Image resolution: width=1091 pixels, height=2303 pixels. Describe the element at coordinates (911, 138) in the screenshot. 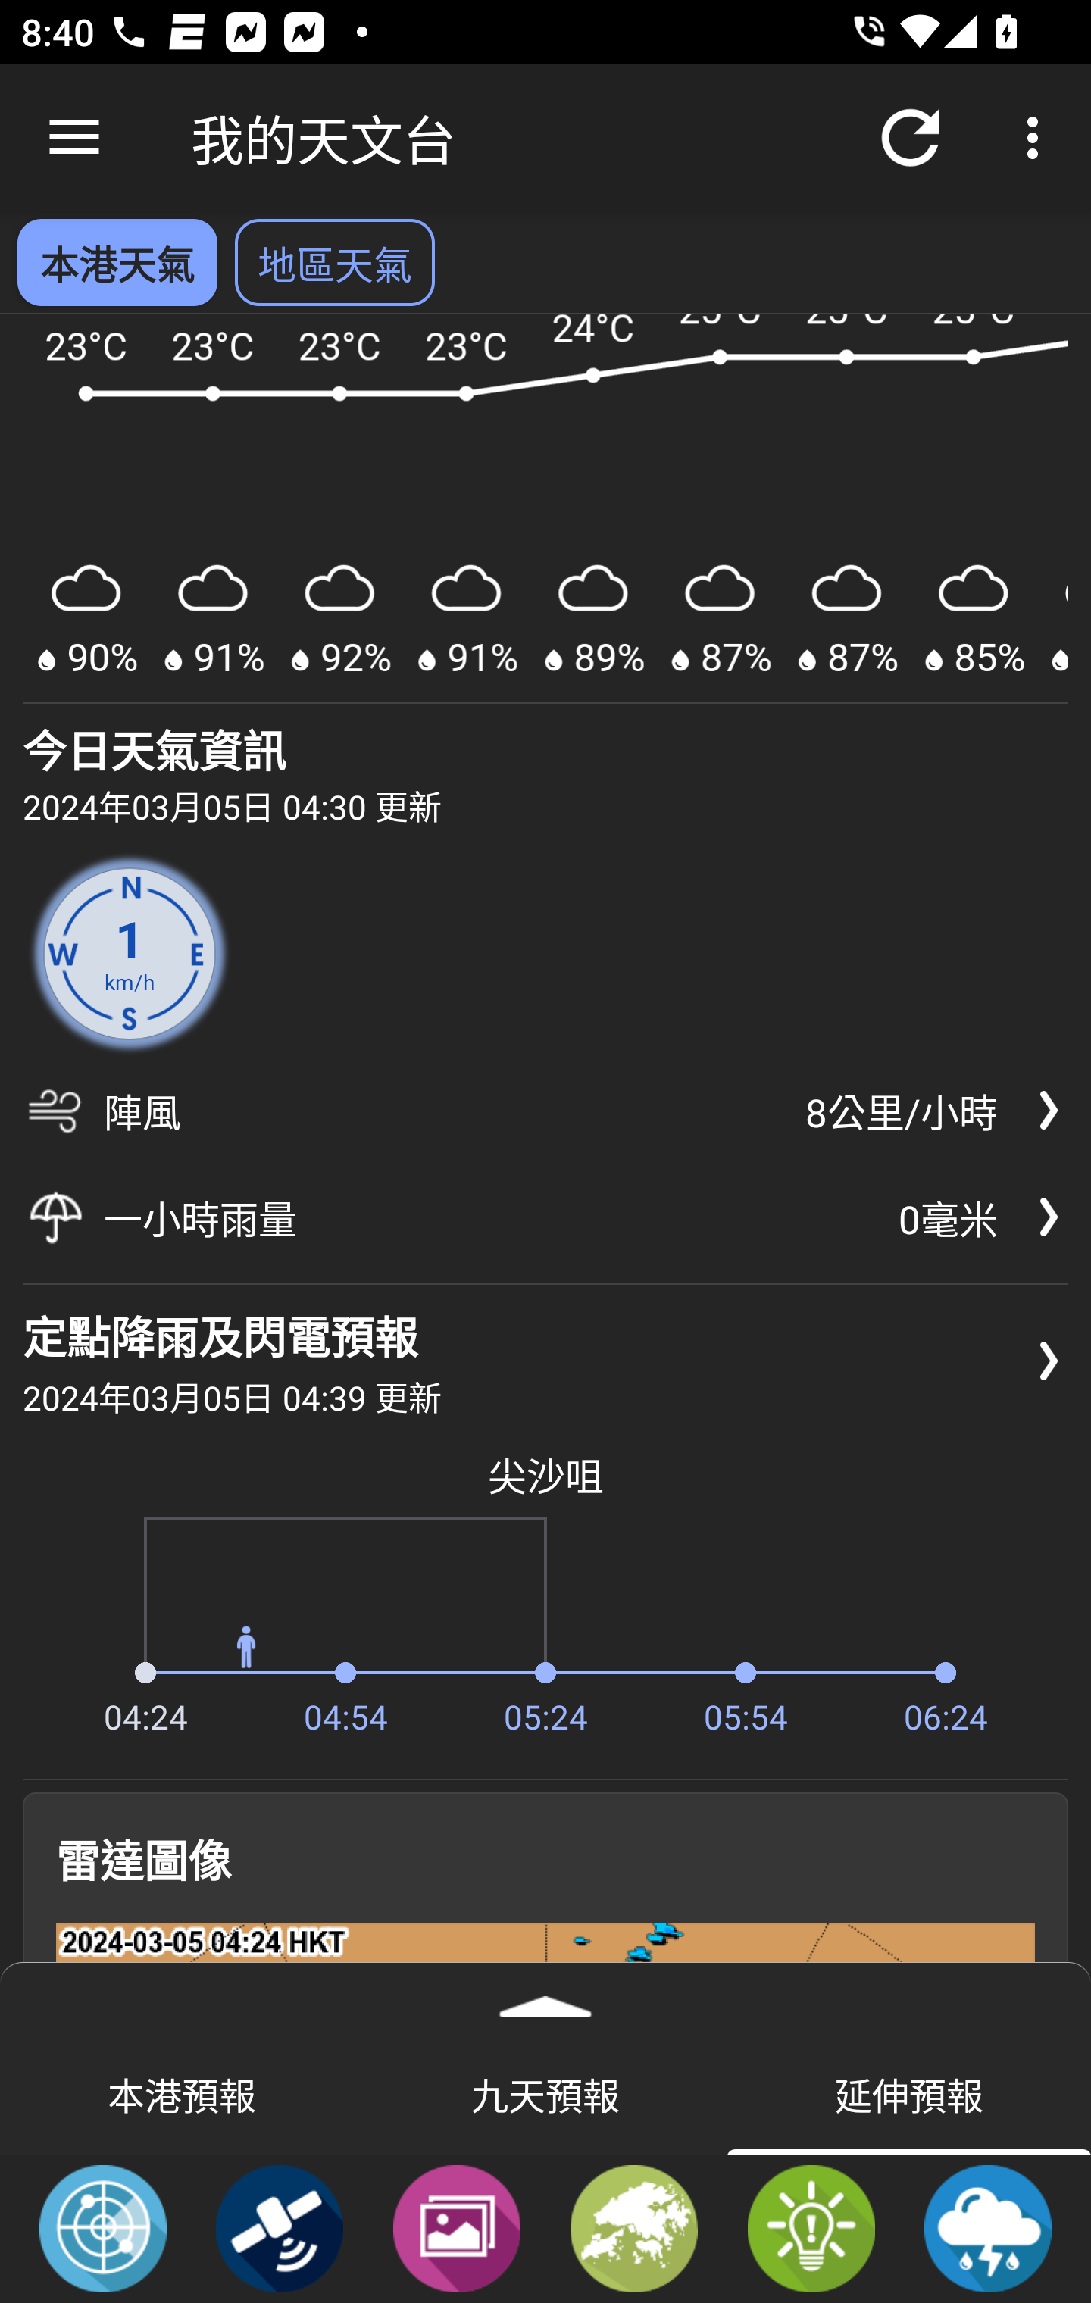

I see `重新整理` at that location.